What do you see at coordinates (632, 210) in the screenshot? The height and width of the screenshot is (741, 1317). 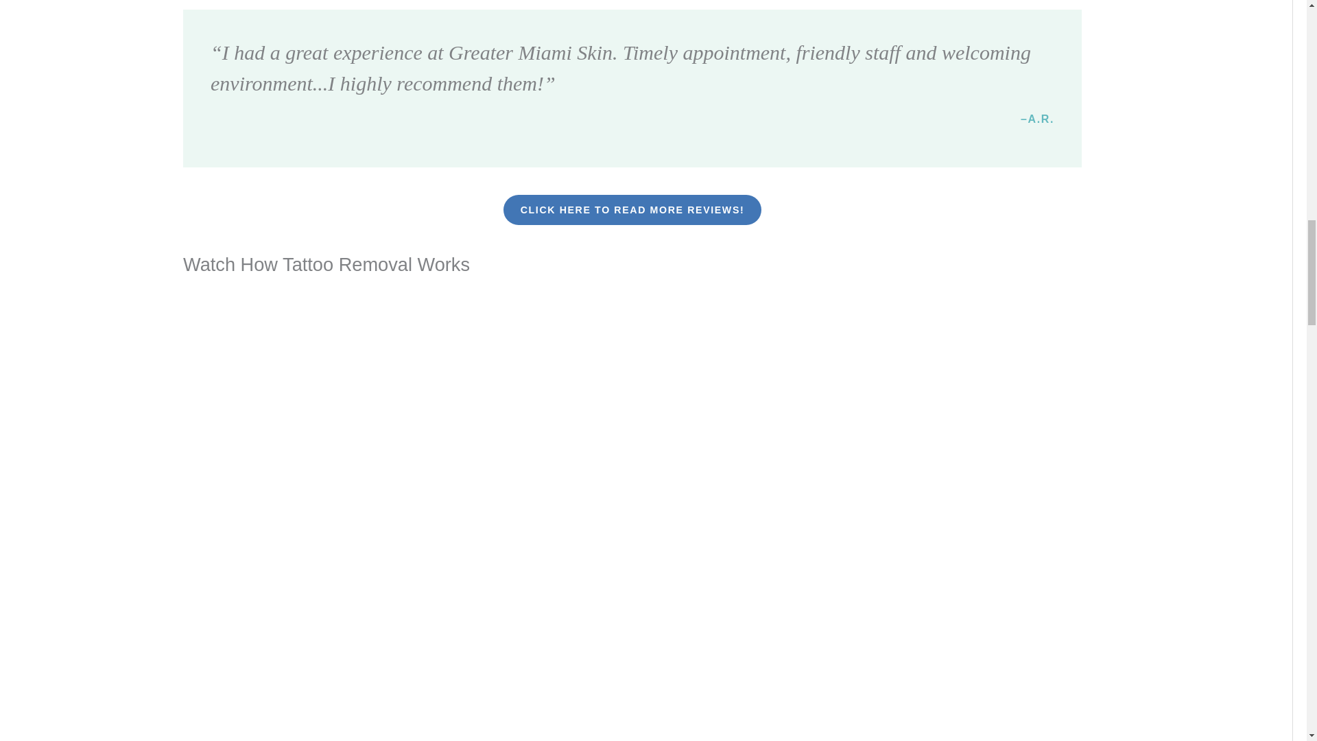 I see `Click Here` at bounding box center [632, 210].